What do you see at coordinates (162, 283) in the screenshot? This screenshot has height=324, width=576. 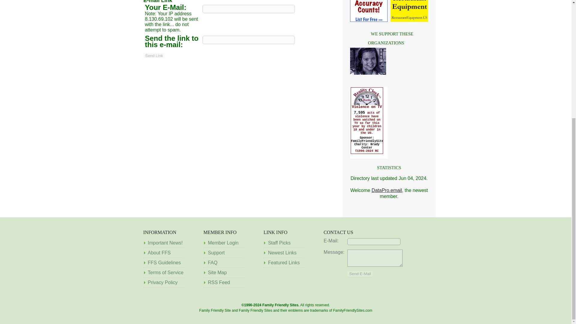 I see `Privacy Policy` at bounding box center [162, 283].